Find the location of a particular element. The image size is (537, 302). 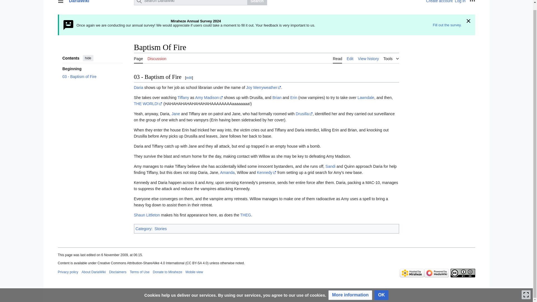

Page is located at coordinates (138, 58).